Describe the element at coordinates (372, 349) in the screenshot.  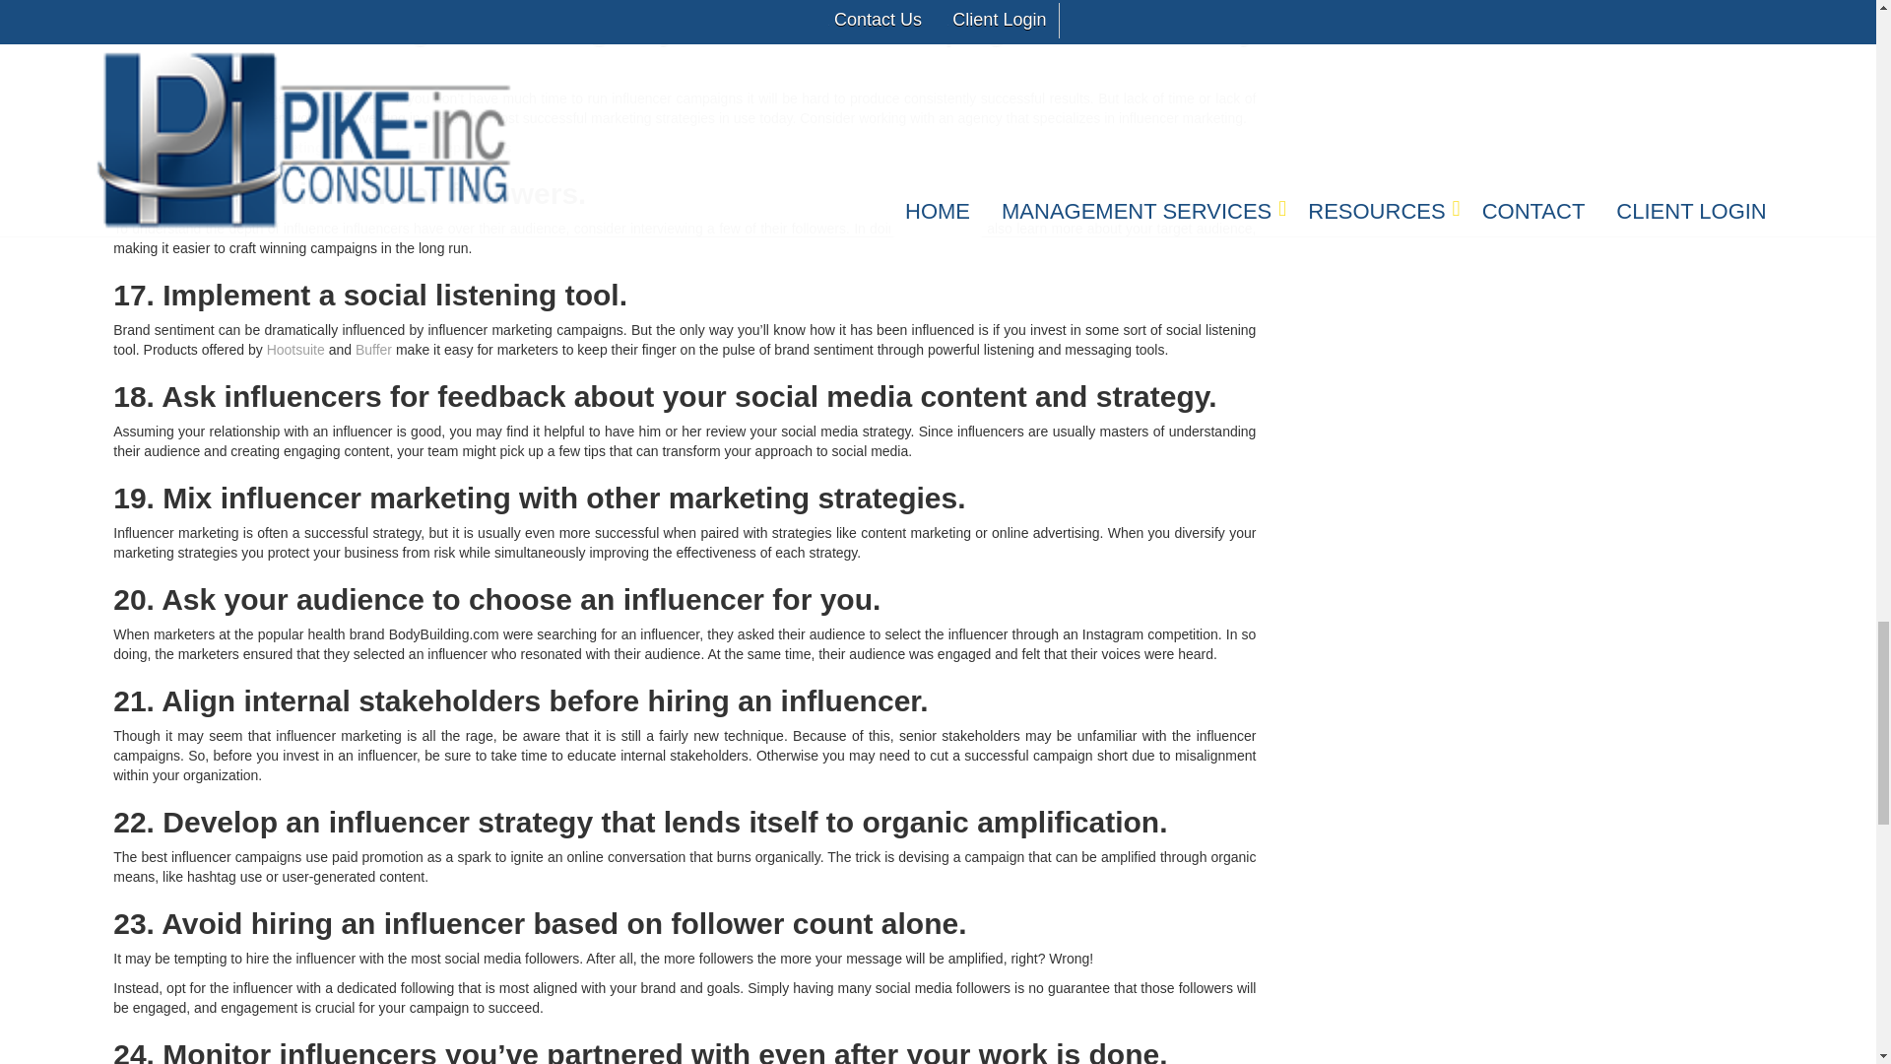
I see `Buffer` at that location.